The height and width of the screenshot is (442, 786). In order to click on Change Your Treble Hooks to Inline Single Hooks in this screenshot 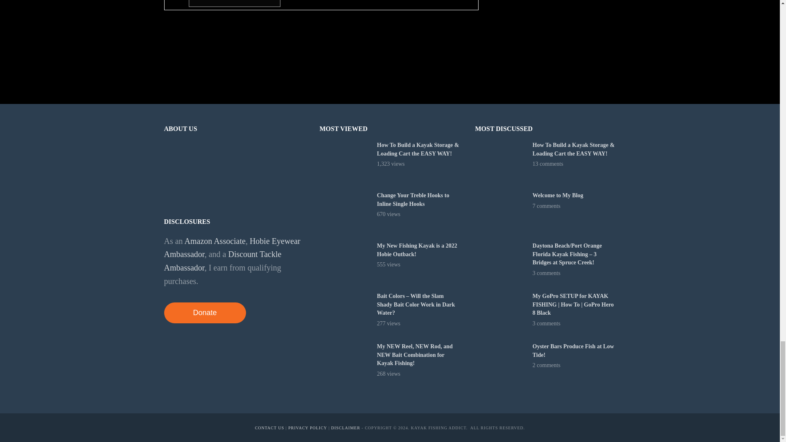, I will do `click(344, 213)`.